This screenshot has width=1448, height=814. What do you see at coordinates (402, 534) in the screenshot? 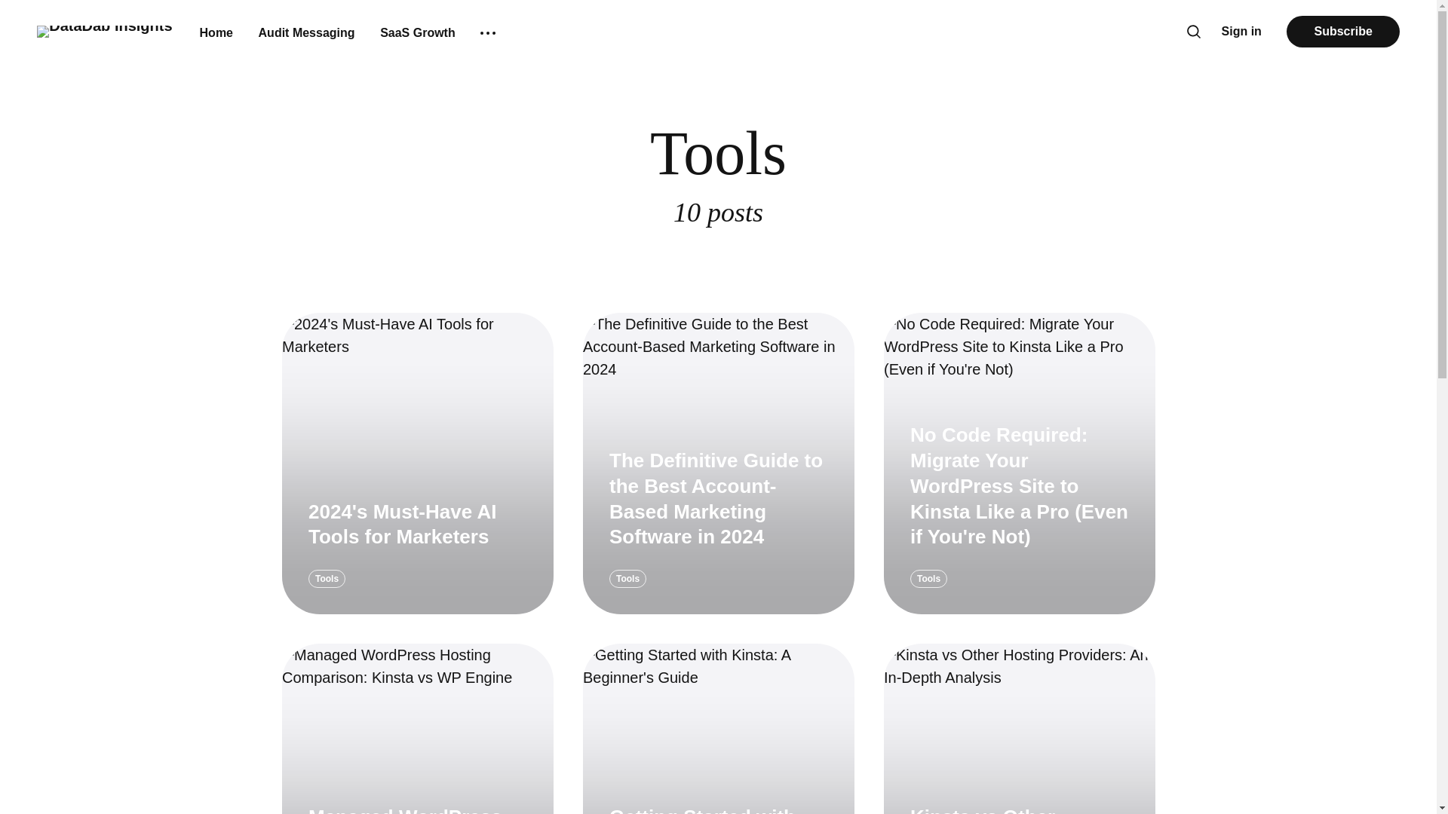
I see `2024's Must-Have AI Tools for Marketers` at bounding box center [402, 534].